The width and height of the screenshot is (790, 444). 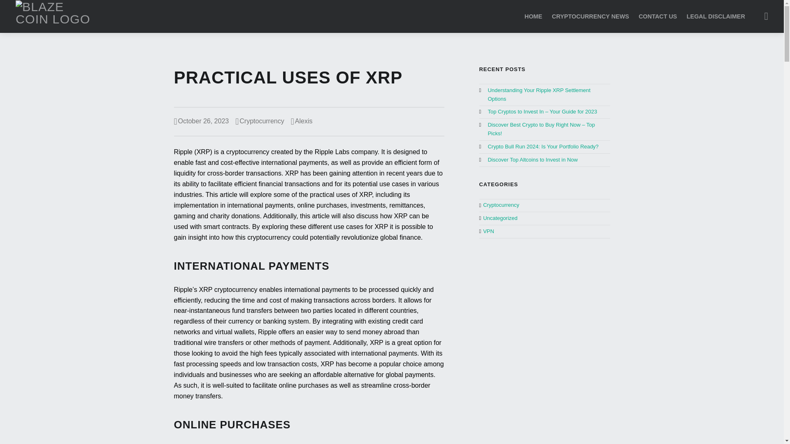 I want to click on CONTACT US, so click(x=658, y=16).